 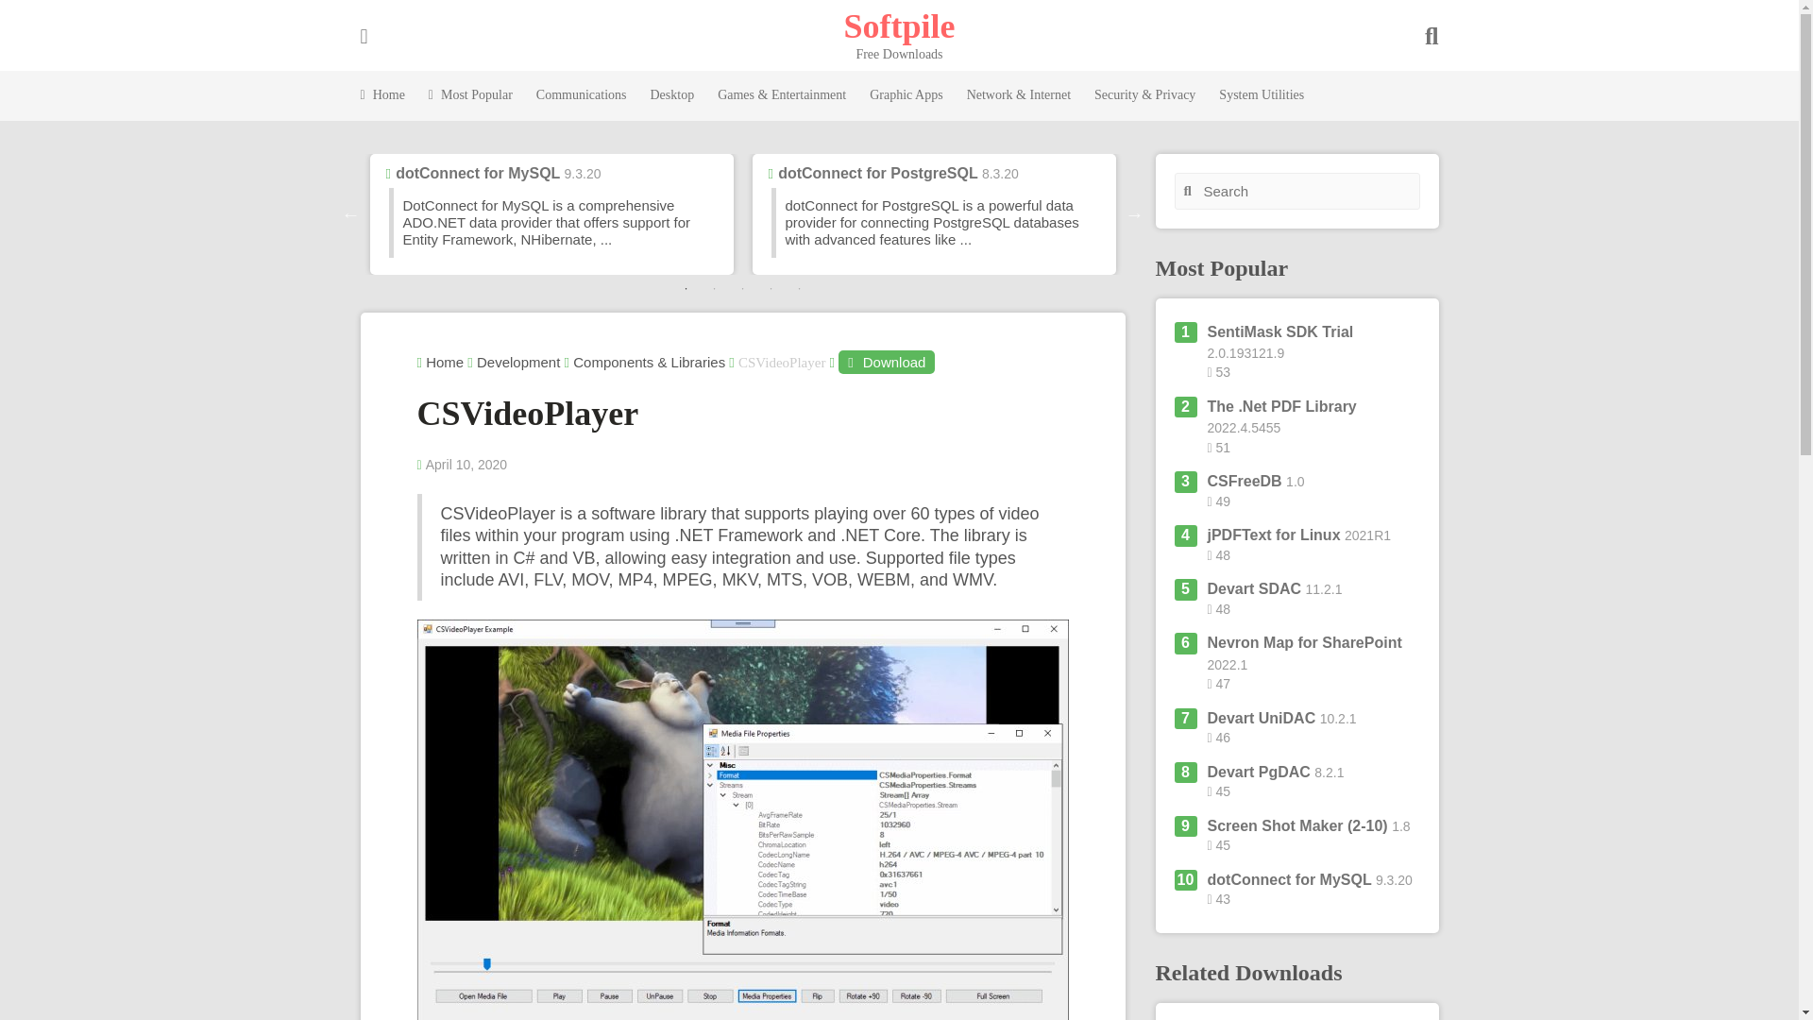 What do you see at coordinates (1261, 95) in the screenshot?
I see `System Utilities` at bounding box center [1261, 95].